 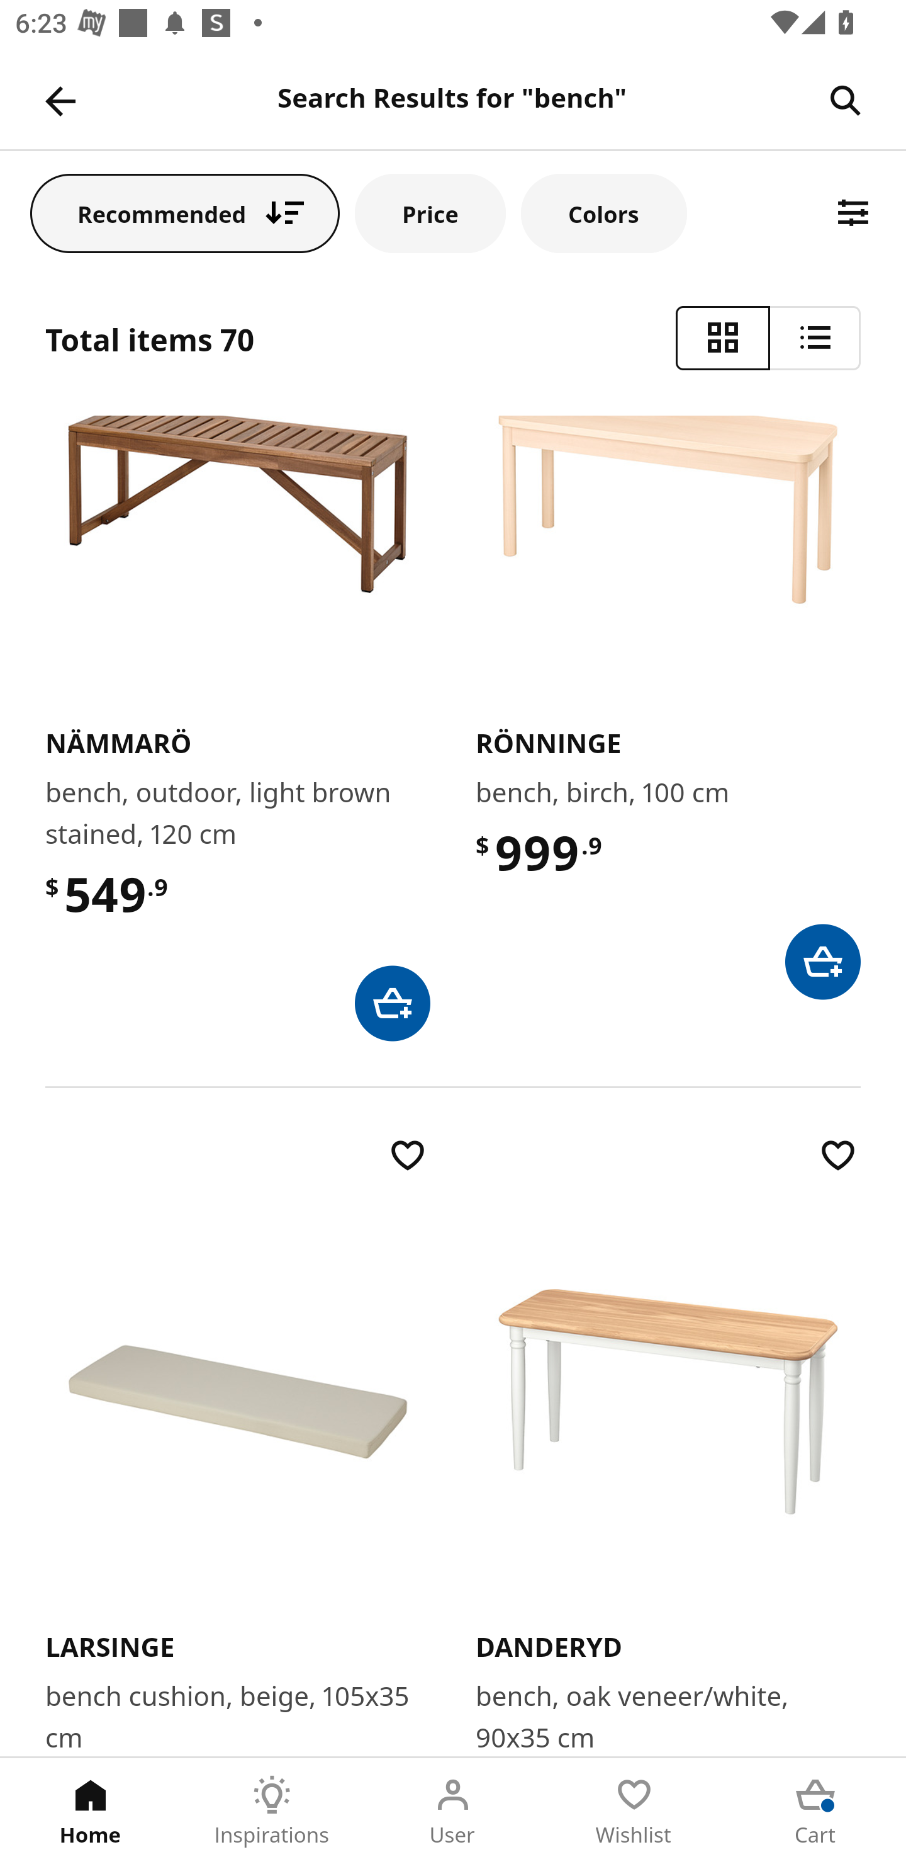 What do you see at coordinates (815, 1811) in the screenshot?
I see `Cart
Tab 5 of 5` at bounding box center [815, 1811].